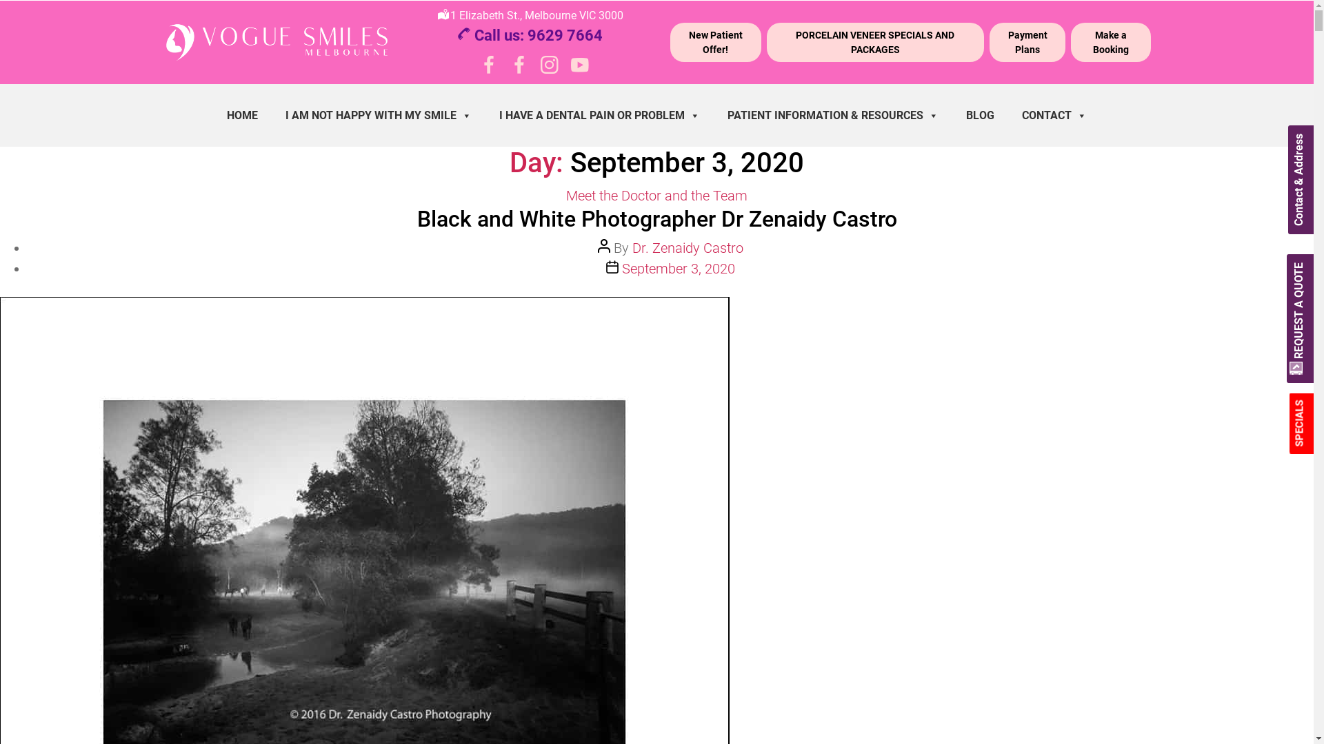  Describe the element at coordinates (981, 116) in the screenshot. I see `BLOG` at that location.